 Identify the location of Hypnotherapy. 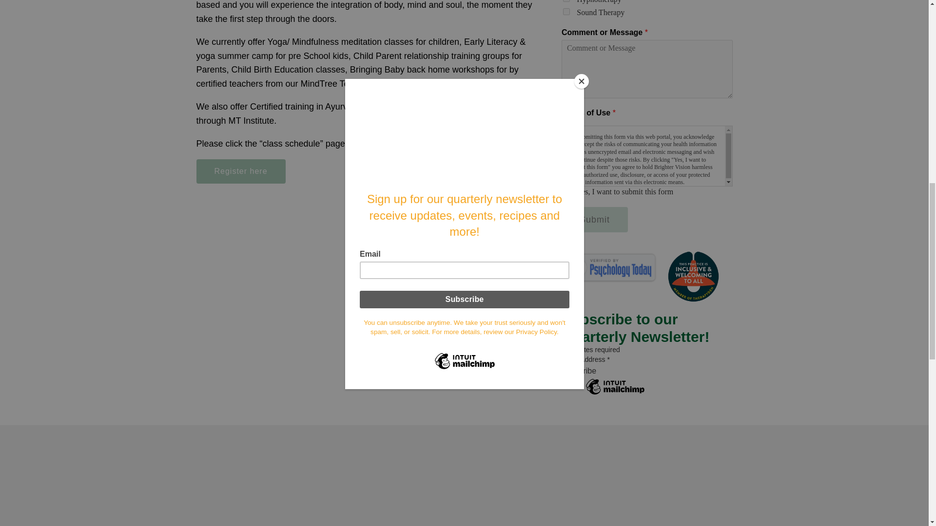
(566, 1).